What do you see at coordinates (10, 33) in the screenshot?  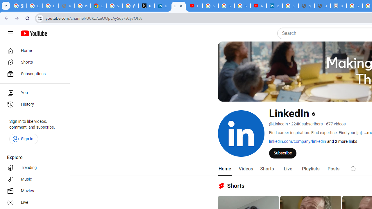 I see `Guide` at bounding box center [10, 33].